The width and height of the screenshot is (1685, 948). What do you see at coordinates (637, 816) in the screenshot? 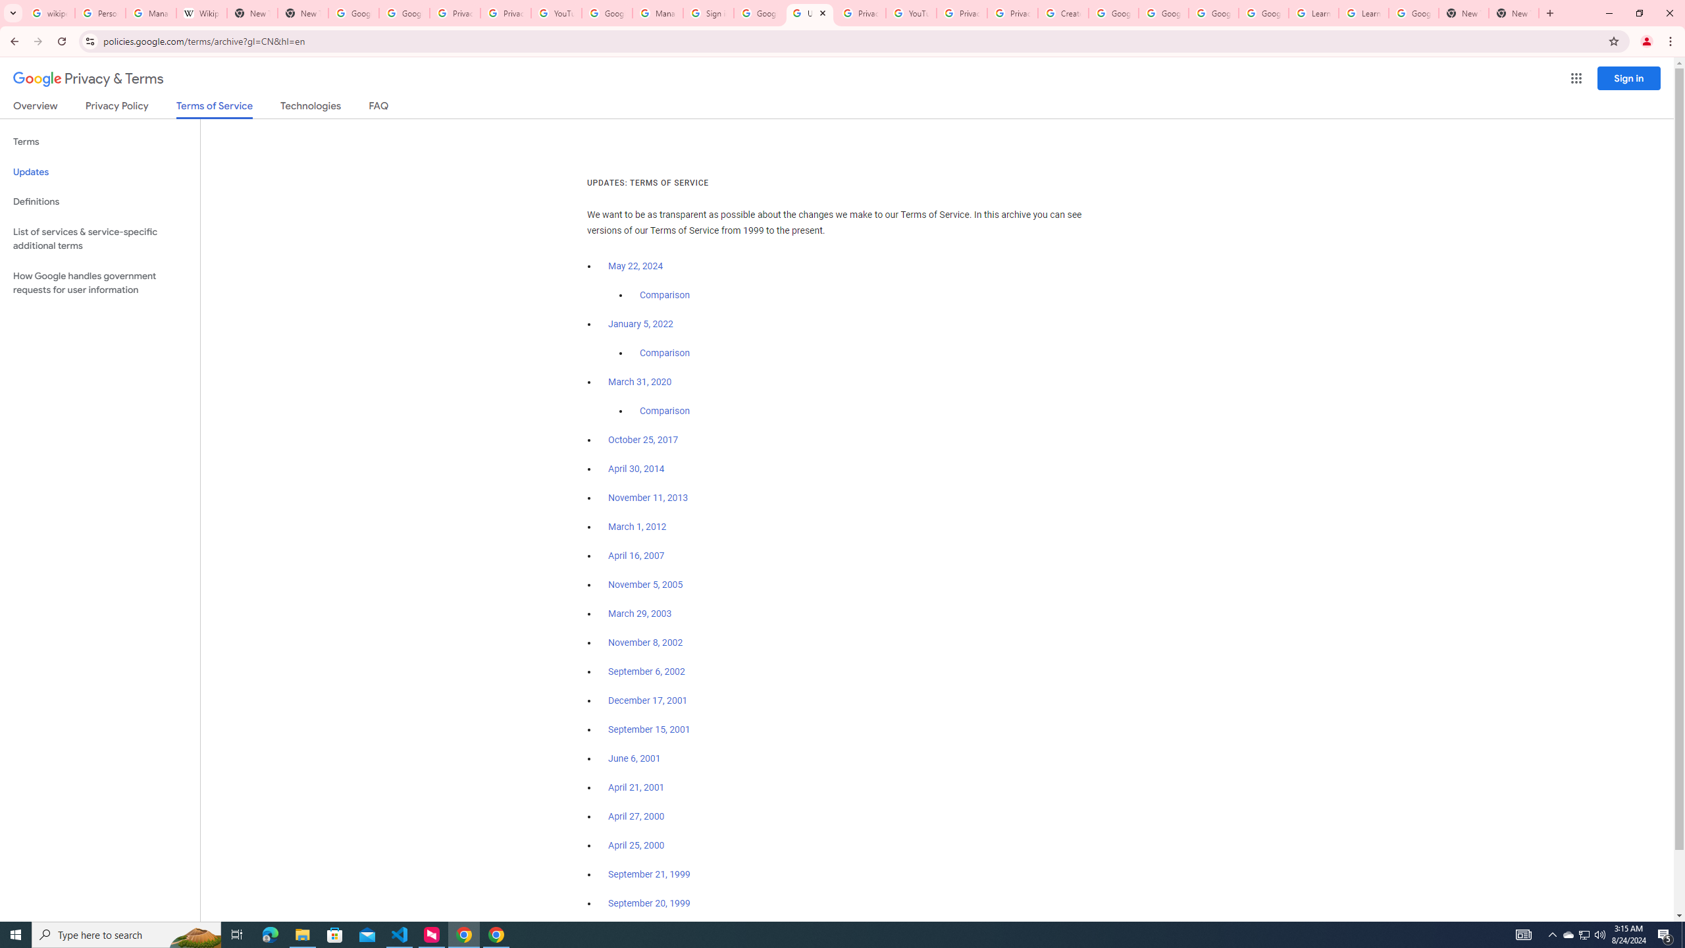
I see `April 27, 2000` at bounding box center [637, 816].